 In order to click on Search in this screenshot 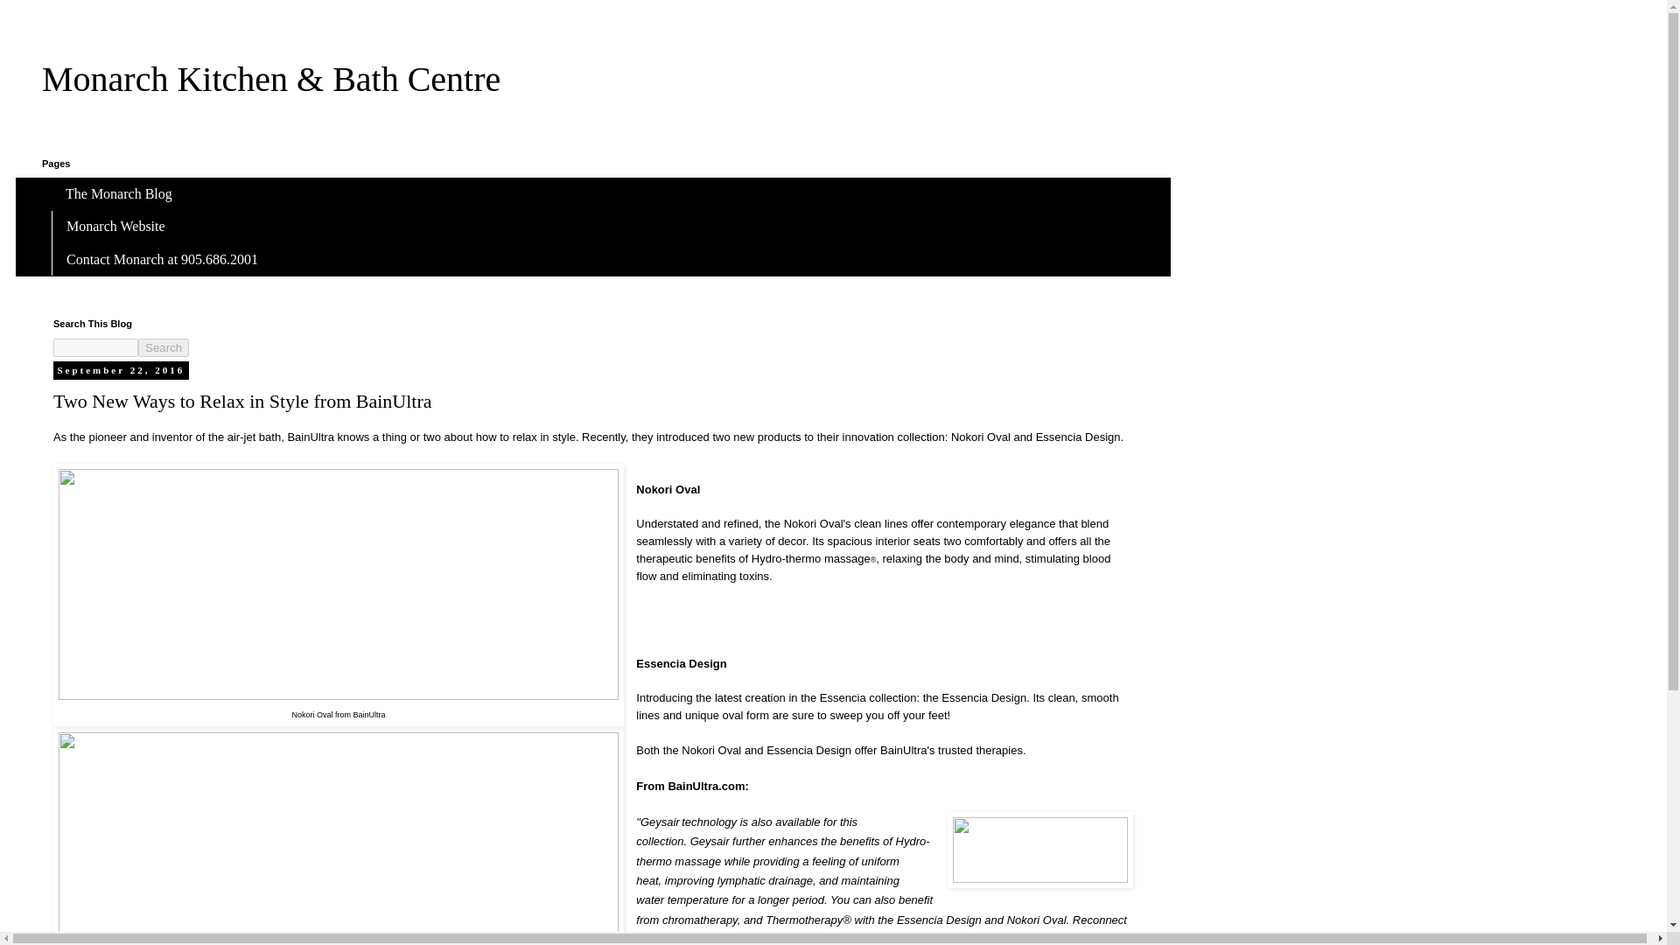, I will do `click(163, 347)`.